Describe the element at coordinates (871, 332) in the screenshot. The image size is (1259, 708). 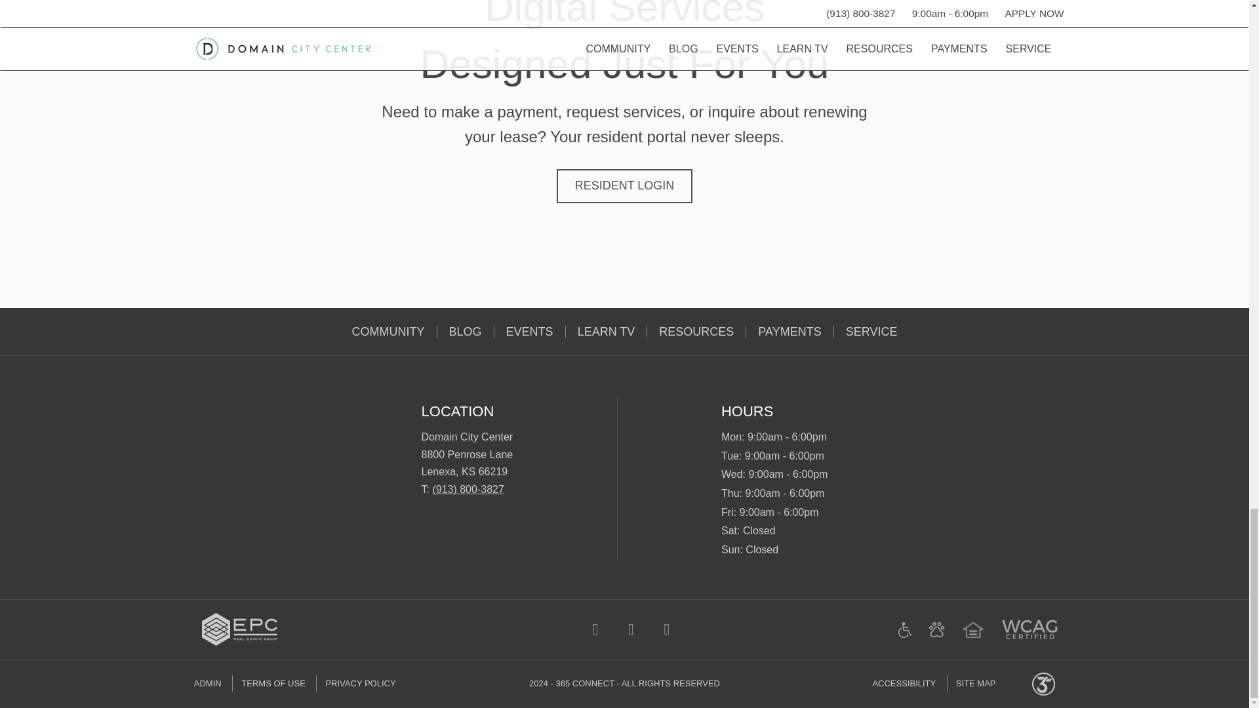
I see `SERVICE` at that location.